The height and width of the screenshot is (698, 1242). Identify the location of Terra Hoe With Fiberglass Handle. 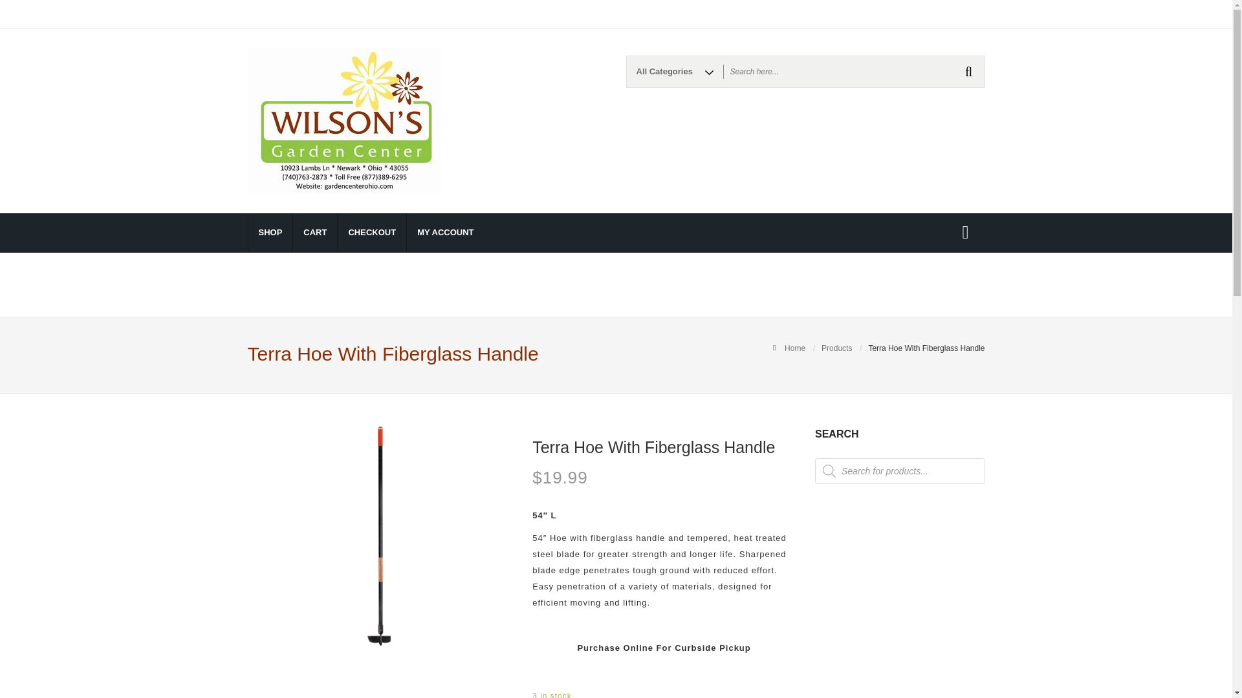
(379, 536).